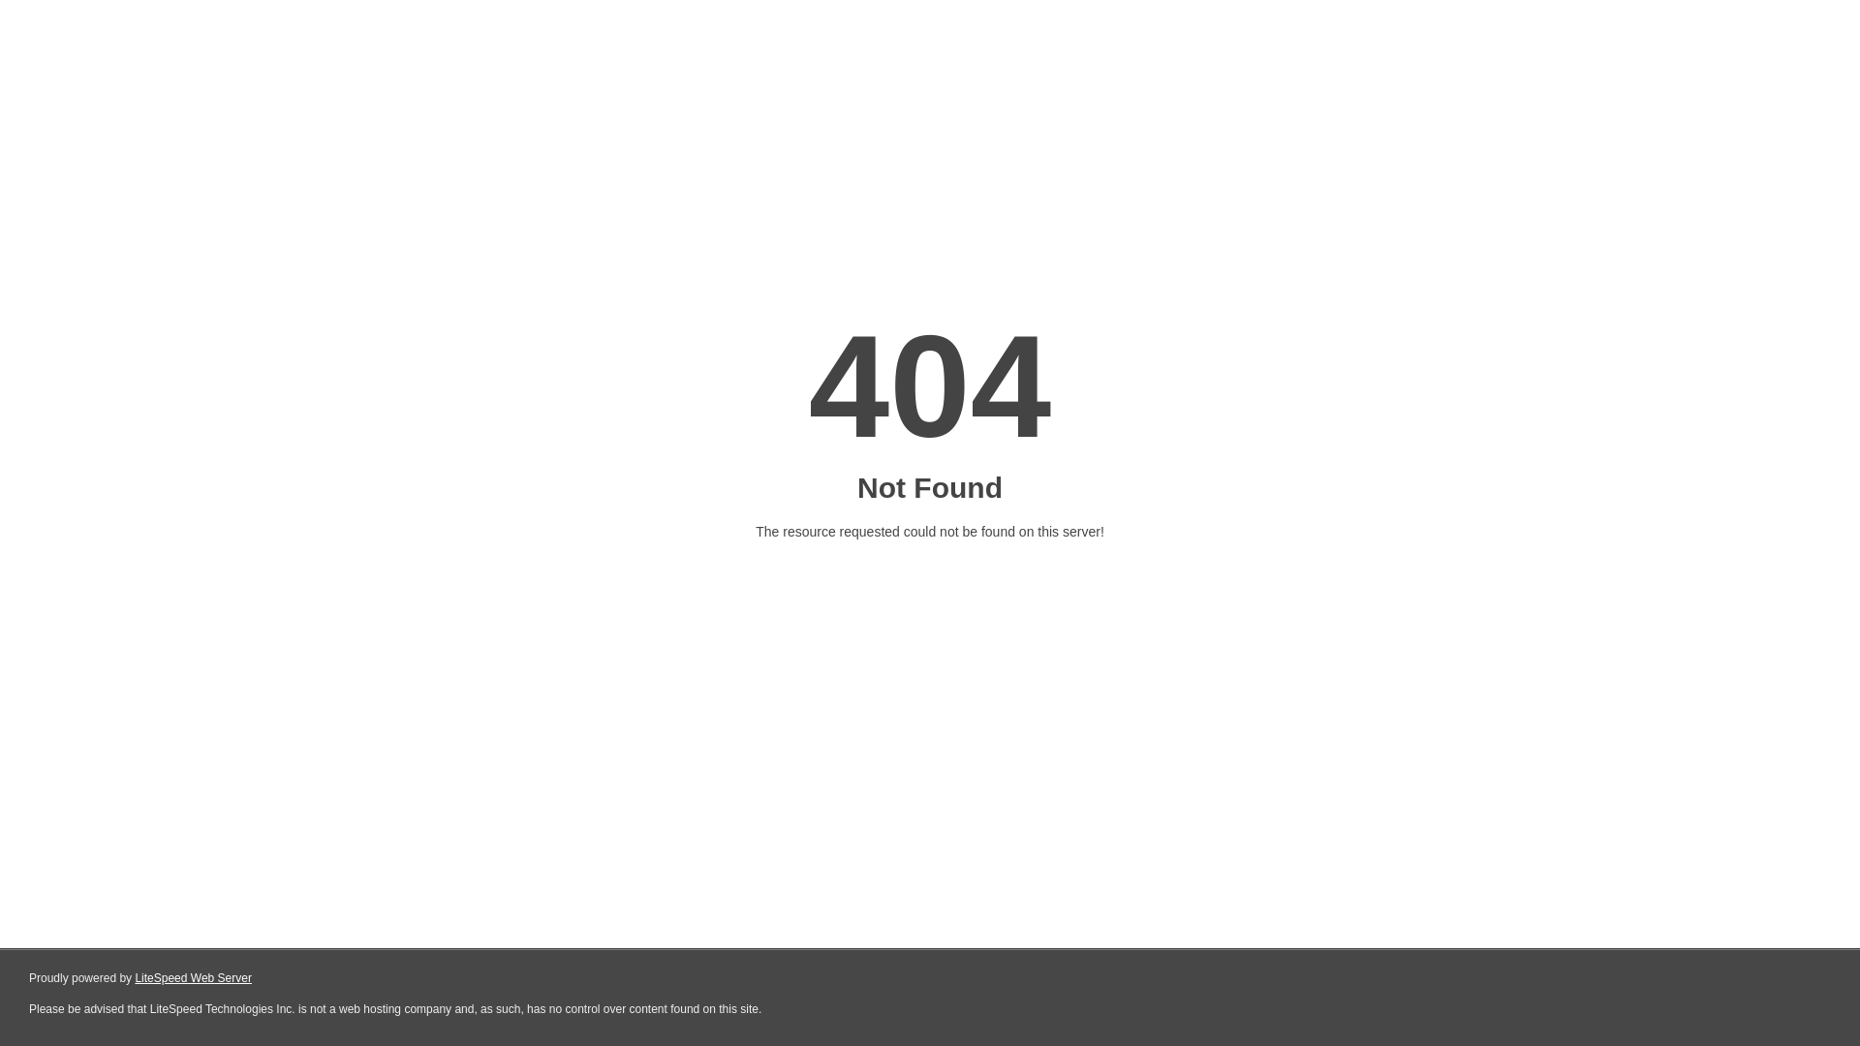 The width and height of the screenshot is (1860, 1046). I want to click on LiteSpeed Web Server, so click(194, 978).